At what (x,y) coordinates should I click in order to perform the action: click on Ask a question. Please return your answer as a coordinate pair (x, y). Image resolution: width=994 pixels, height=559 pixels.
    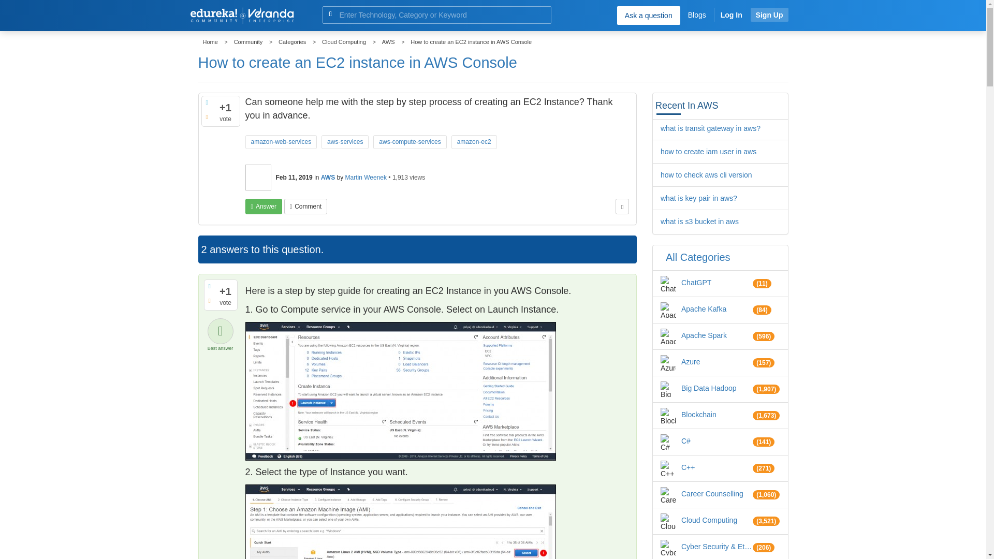
    Looking at the image, I should click on (648, 15).